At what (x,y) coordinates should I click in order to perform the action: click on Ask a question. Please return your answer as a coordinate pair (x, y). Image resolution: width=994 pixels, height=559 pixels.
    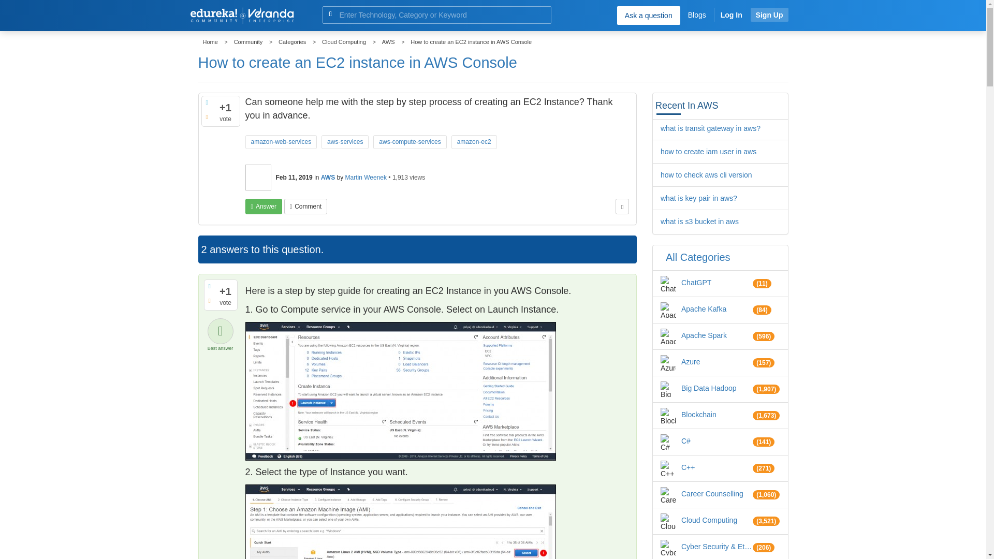
    Looking at the image, I should click on (648, 15).